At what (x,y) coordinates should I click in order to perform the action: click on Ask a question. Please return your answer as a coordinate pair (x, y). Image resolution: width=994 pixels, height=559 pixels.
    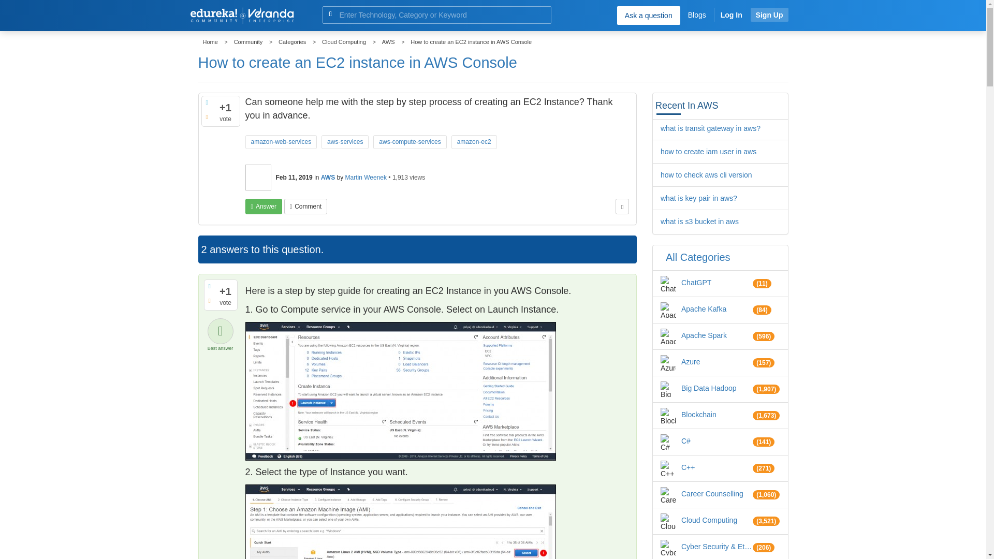
    Looking at the image, I should click on (648, 15).